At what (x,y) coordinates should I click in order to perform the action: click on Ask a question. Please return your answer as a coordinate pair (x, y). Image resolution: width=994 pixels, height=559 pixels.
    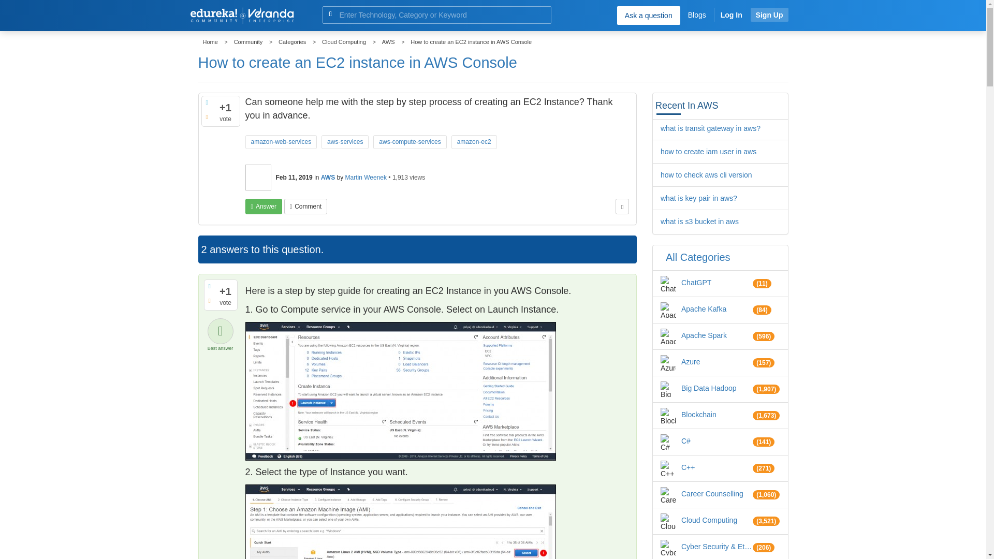
    Looking at the image, I should click on (648, 15).